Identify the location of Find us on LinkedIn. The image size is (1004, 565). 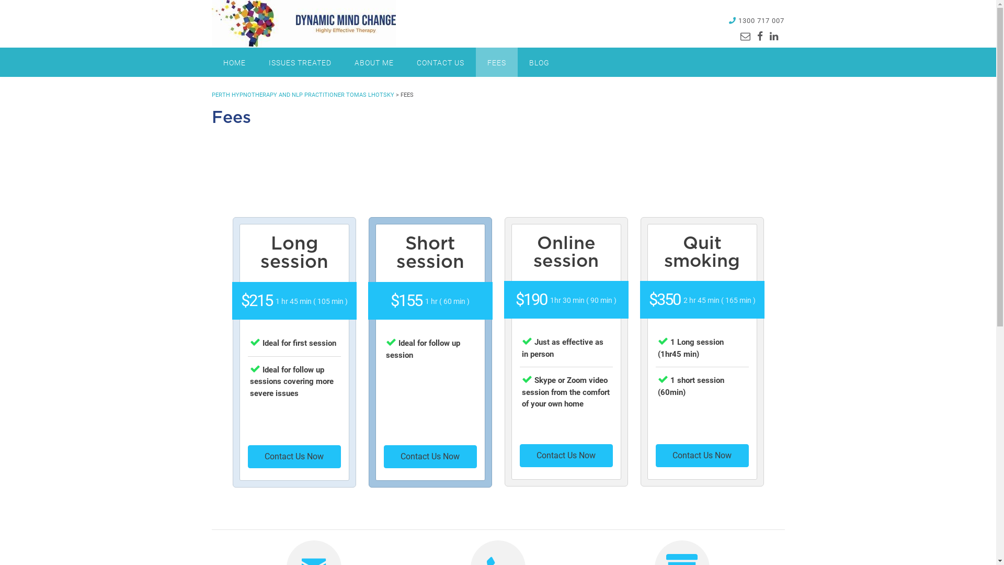
(774, 37).